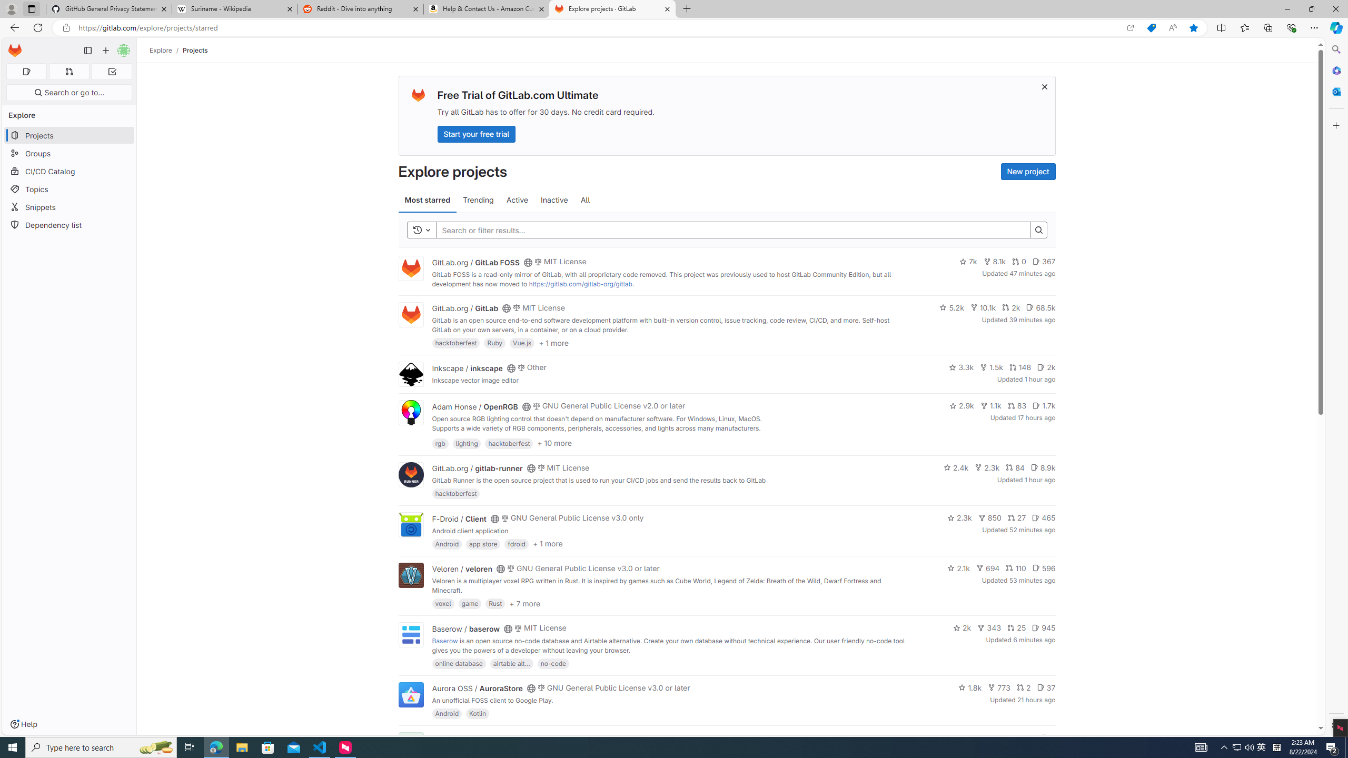 This screenshot has width=1348, height=758. I want to click on https://gitlab.com/gitlab-org/gitlab, so click(580, 284).